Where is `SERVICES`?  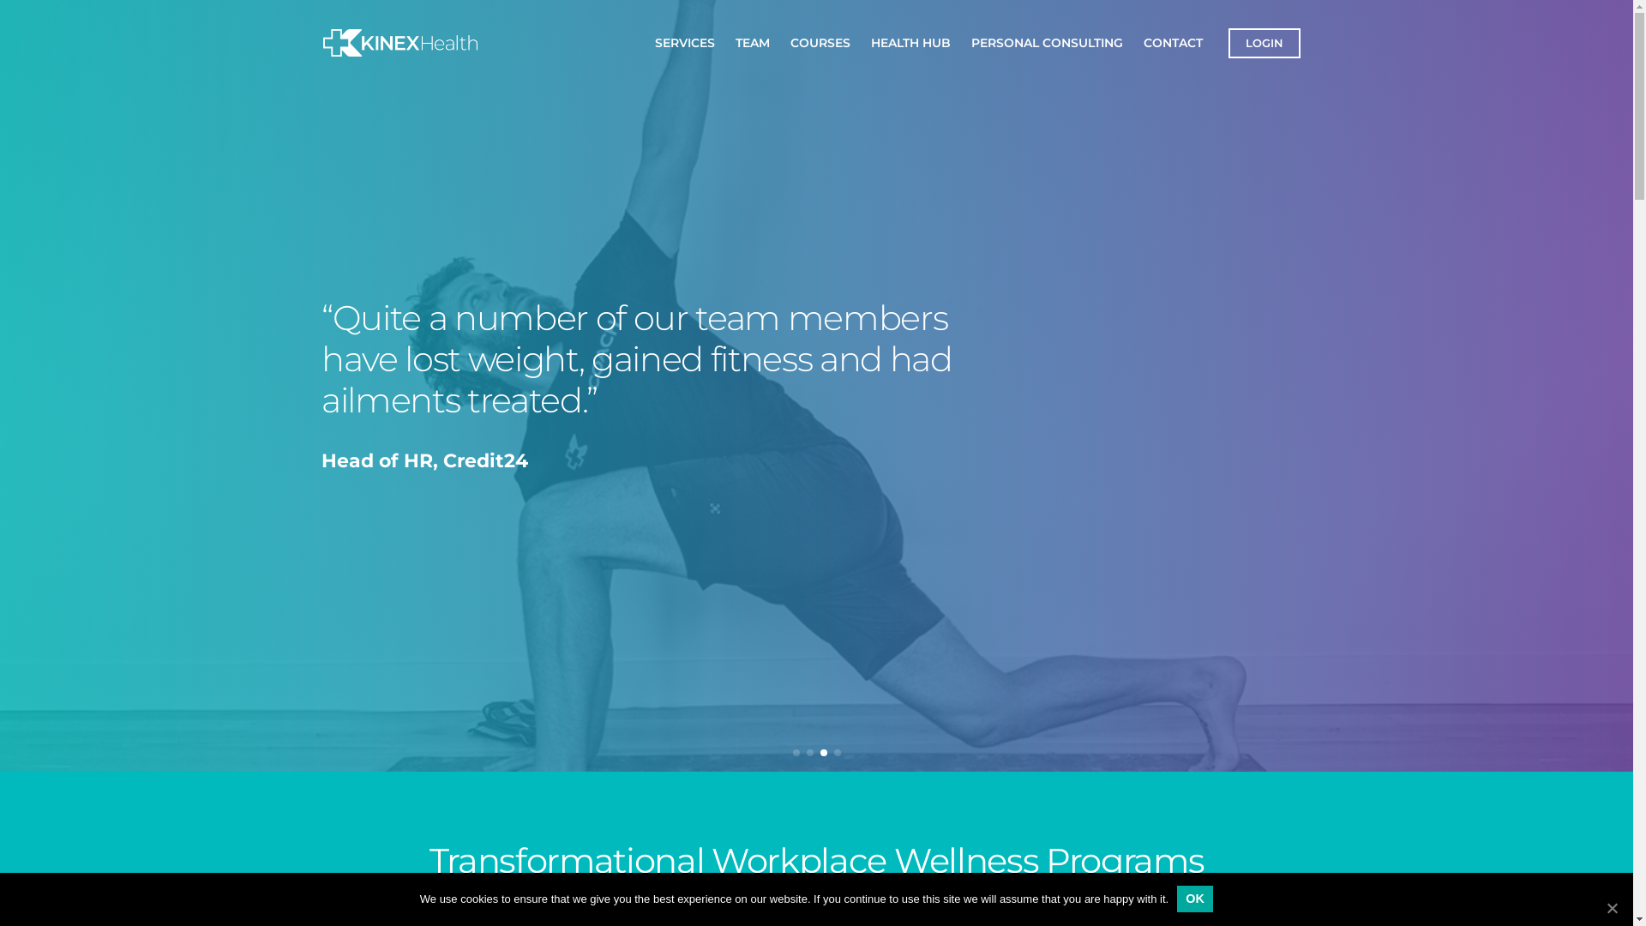 SERVICES is located at coordinates (685, 42).